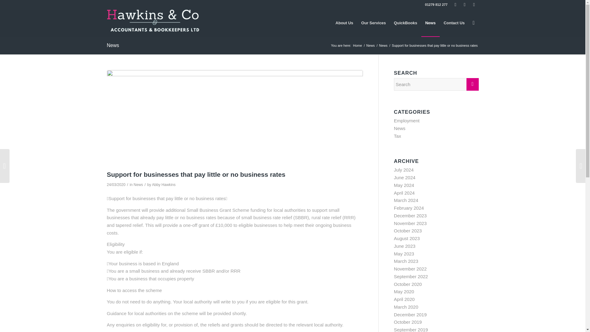 The image size is (590, 332). What do you see at coordinates (407, 121) in the screenshot?
I see `Employment` at bounding box center [407, 121].